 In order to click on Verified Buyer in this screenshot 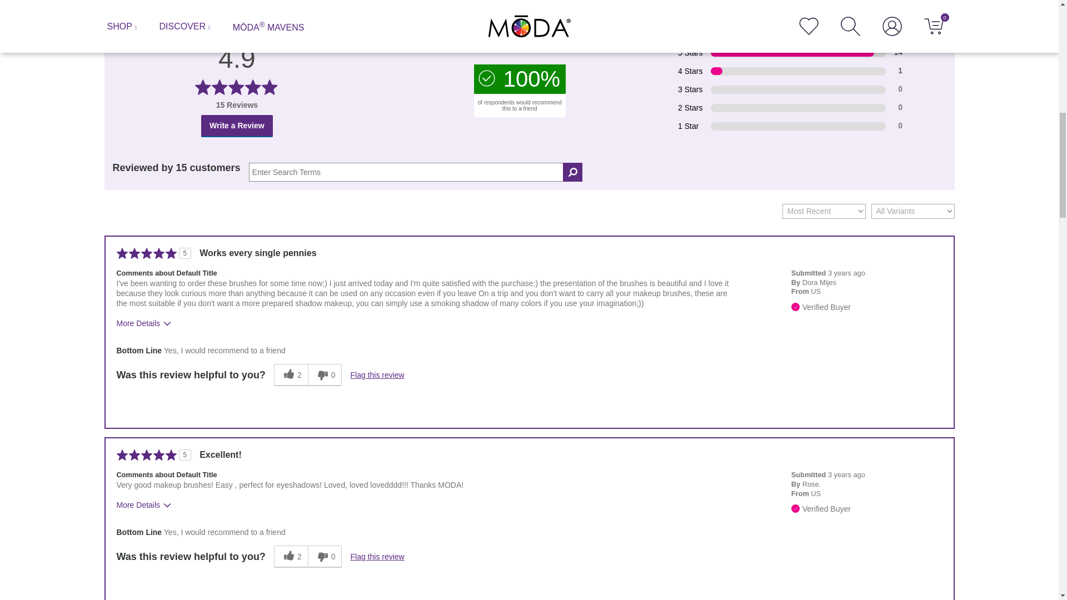, I will do `click(795, 509)`.